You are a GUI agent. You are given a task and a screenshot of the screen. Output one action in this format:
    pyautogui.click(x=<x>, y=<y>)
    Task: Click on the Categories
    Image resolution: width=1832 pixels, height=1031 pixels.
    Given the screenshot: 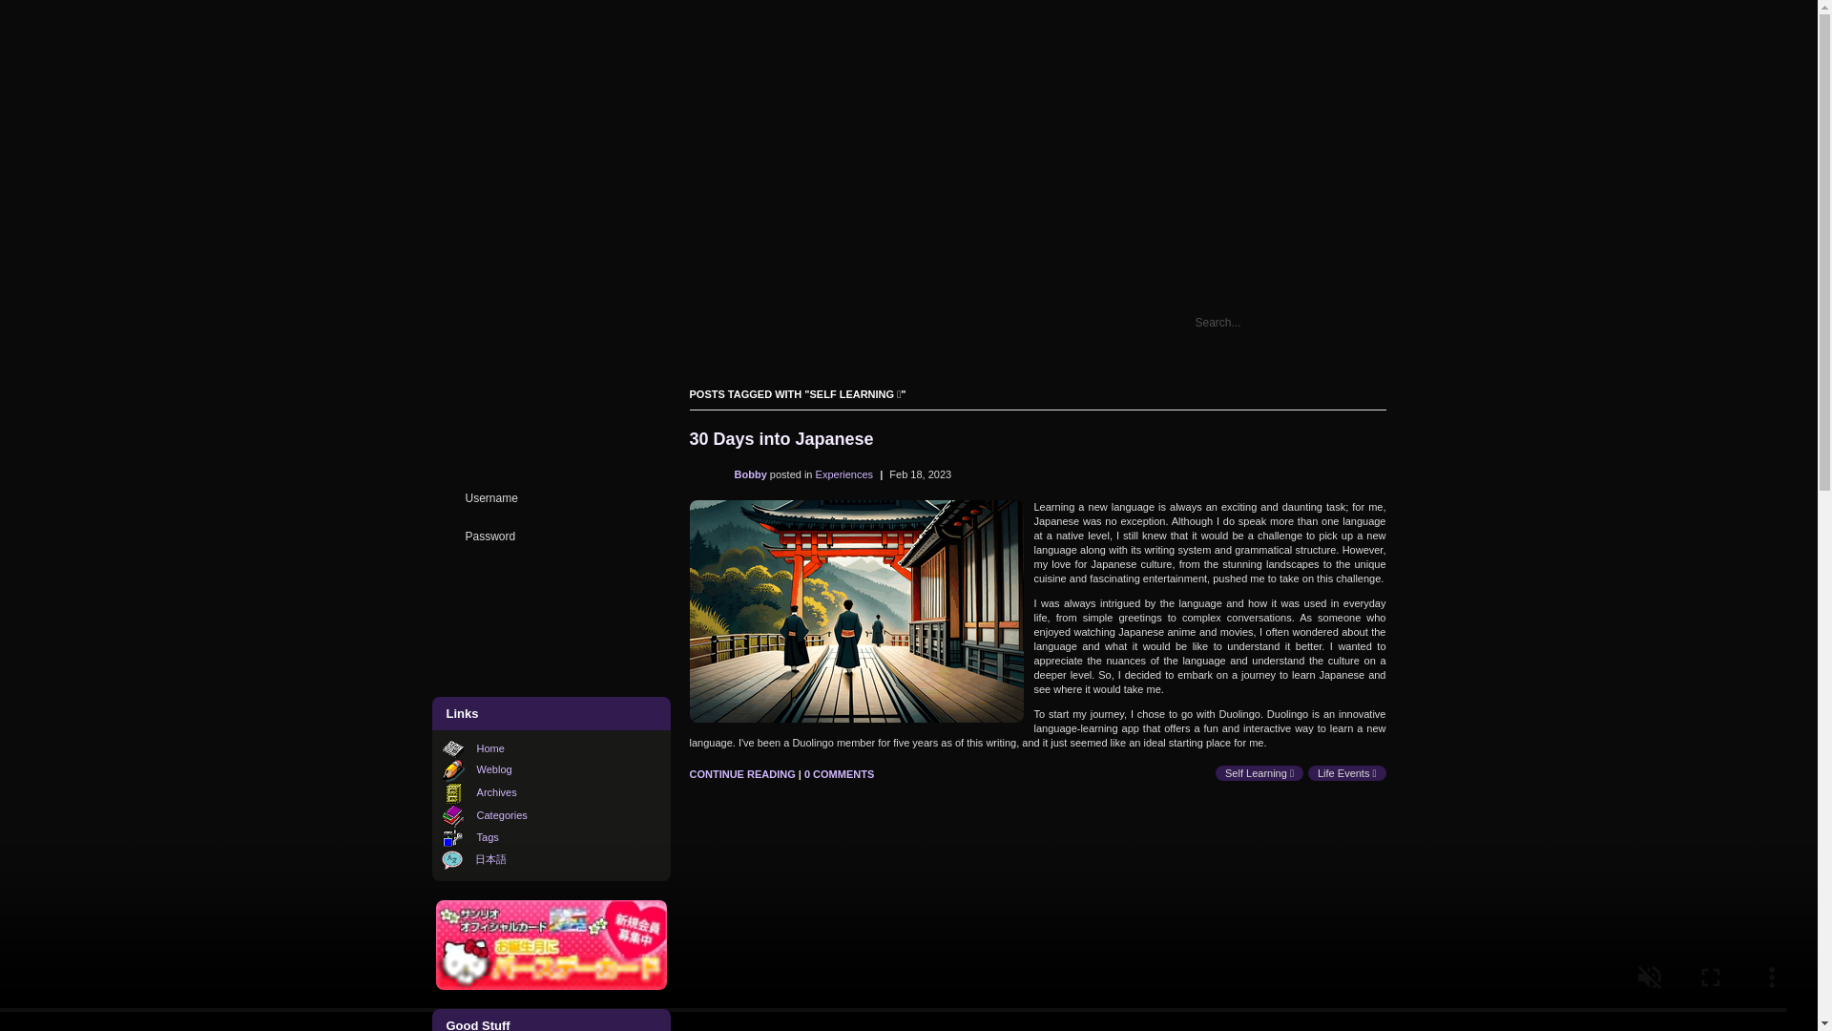 What is the action you would take?
    pyautogui.click(x=502, y=814)
    